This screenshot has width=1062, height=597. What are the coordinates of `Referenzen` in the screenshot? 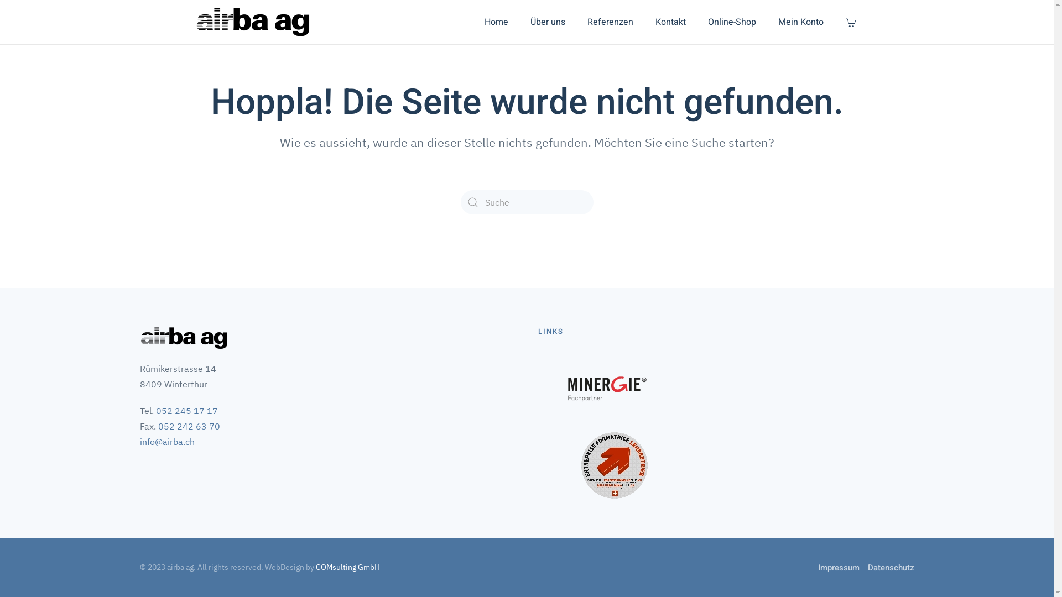 It's located at (611, 22).